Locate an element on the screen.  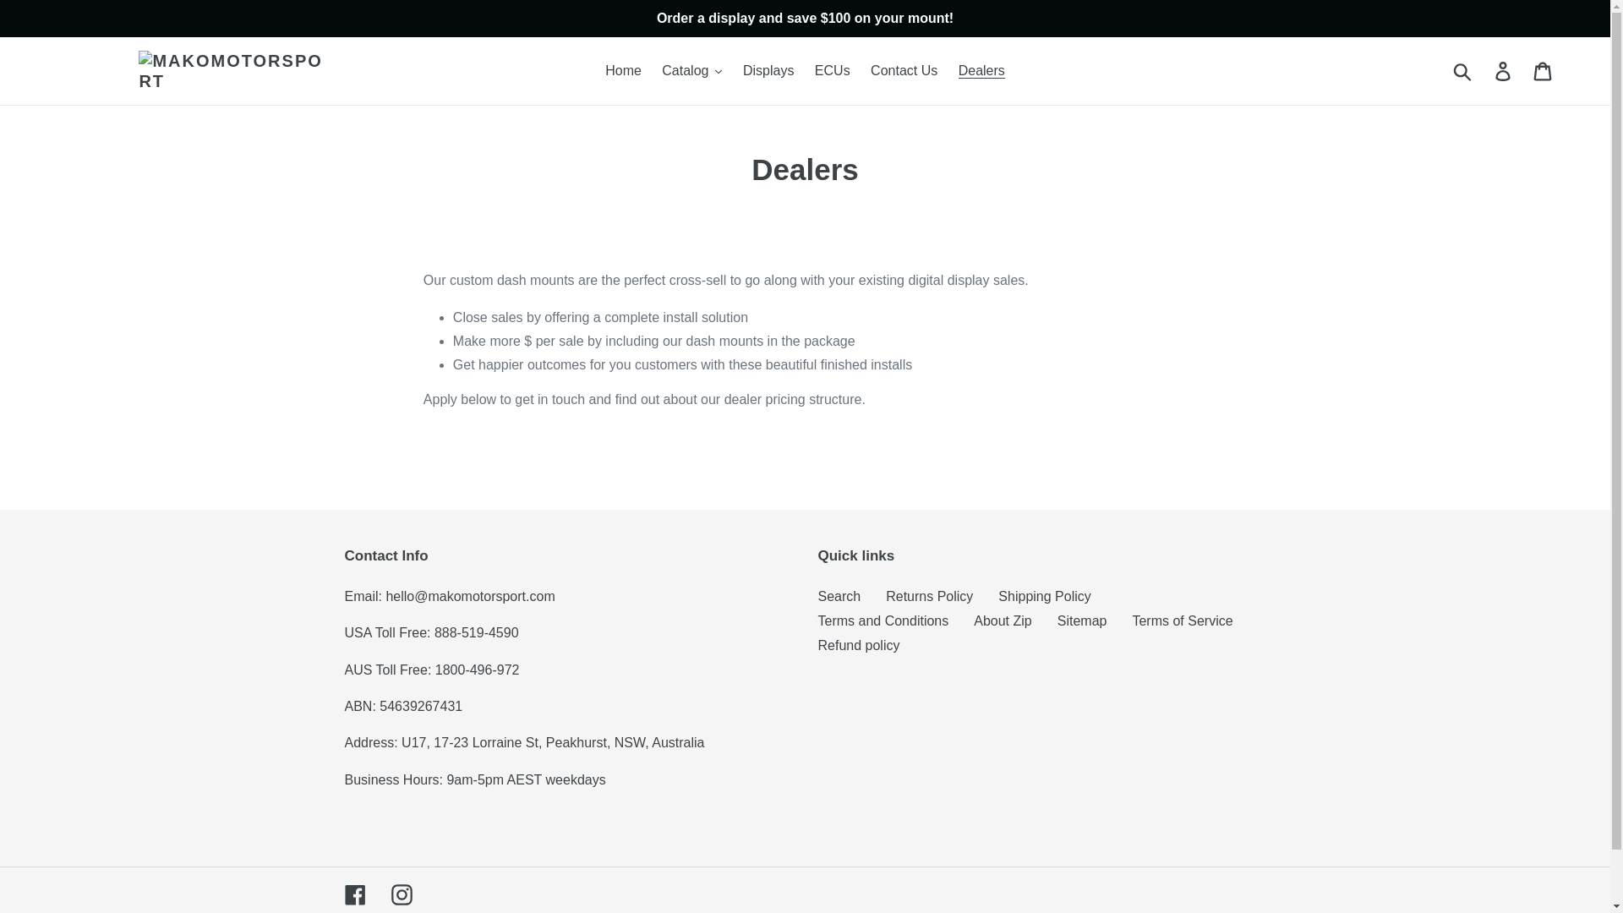
Contact Us is located at coordinates (904, 71).